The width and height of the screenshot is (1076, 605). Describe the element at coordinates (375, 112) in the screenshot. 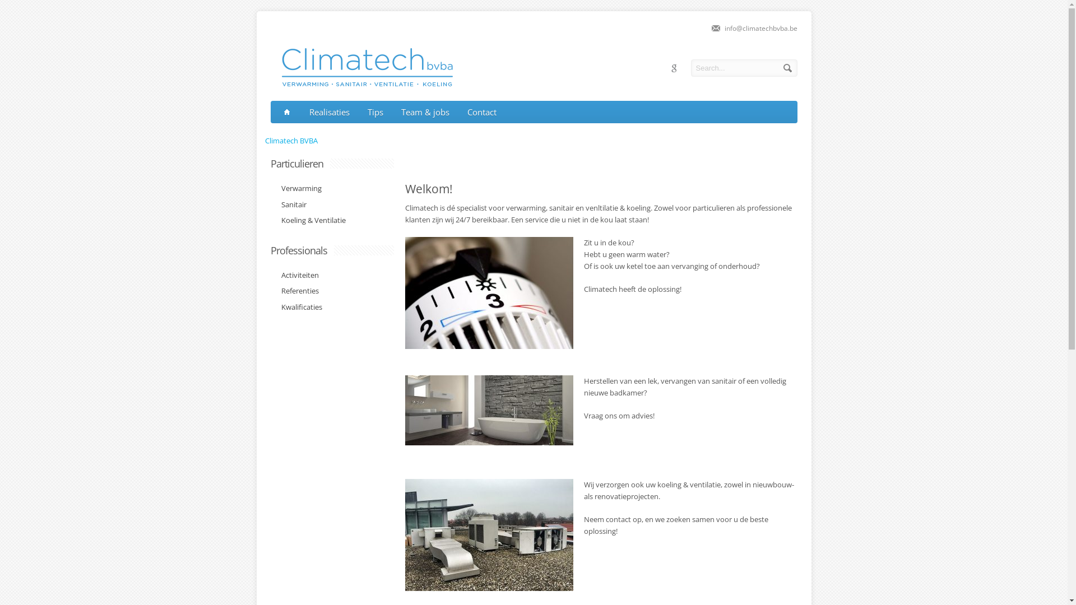

I see `Tips` at that location.